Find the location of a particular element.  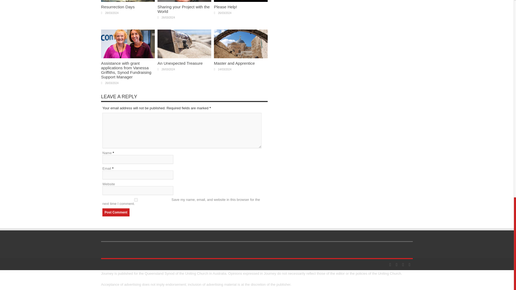

Permalink to Resurrection Days is located at coordinates (128, 1).